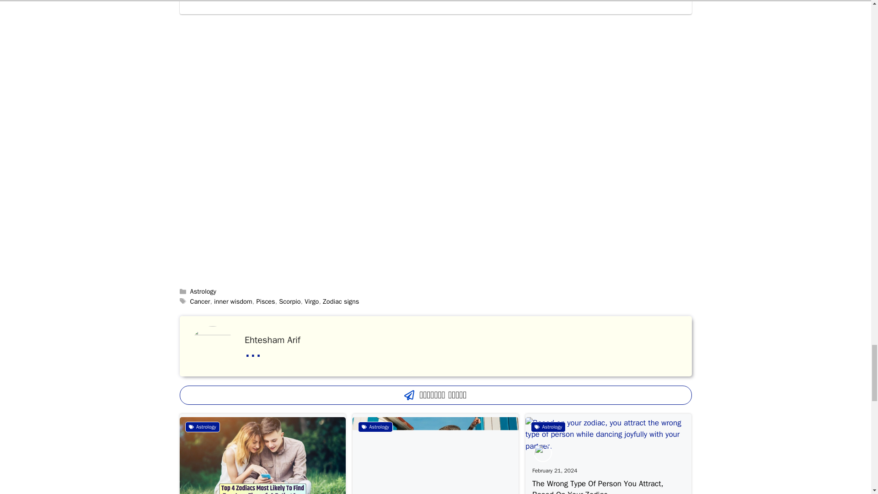 The width and height of the screenshot is (878, 494). What do you see at coordinates (202, 427) in the screenshot?
I see `Astrology` at bounding box center [202, 427].